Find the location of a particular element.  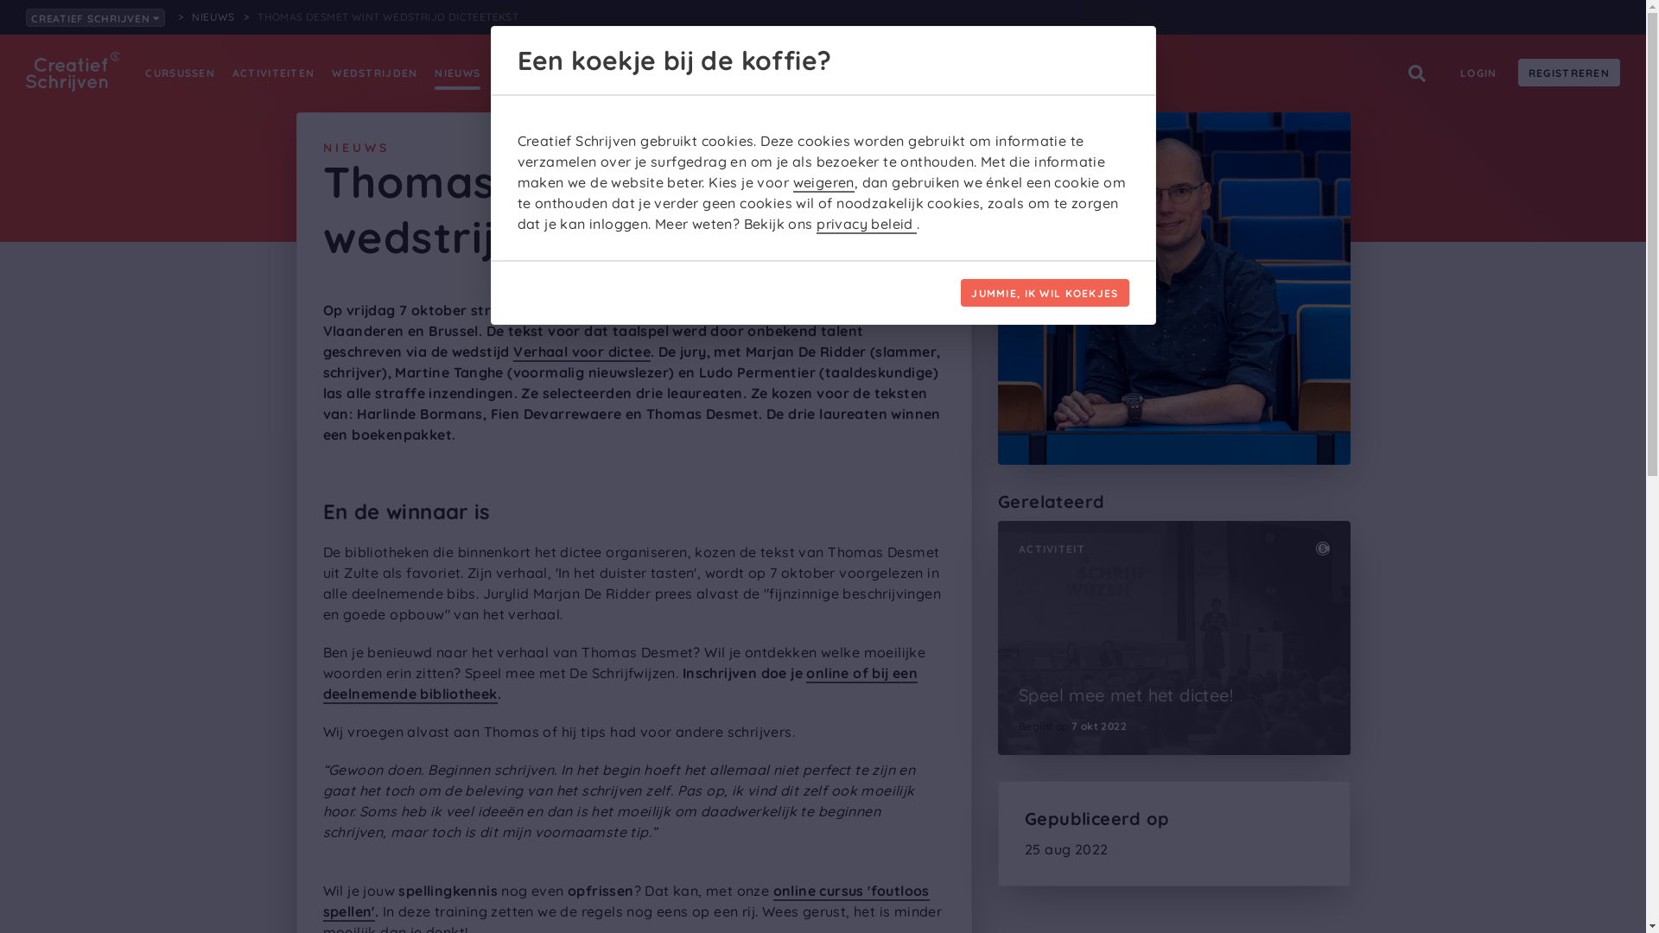

ACTIVITEITEN is located at coordinates (273, 73).